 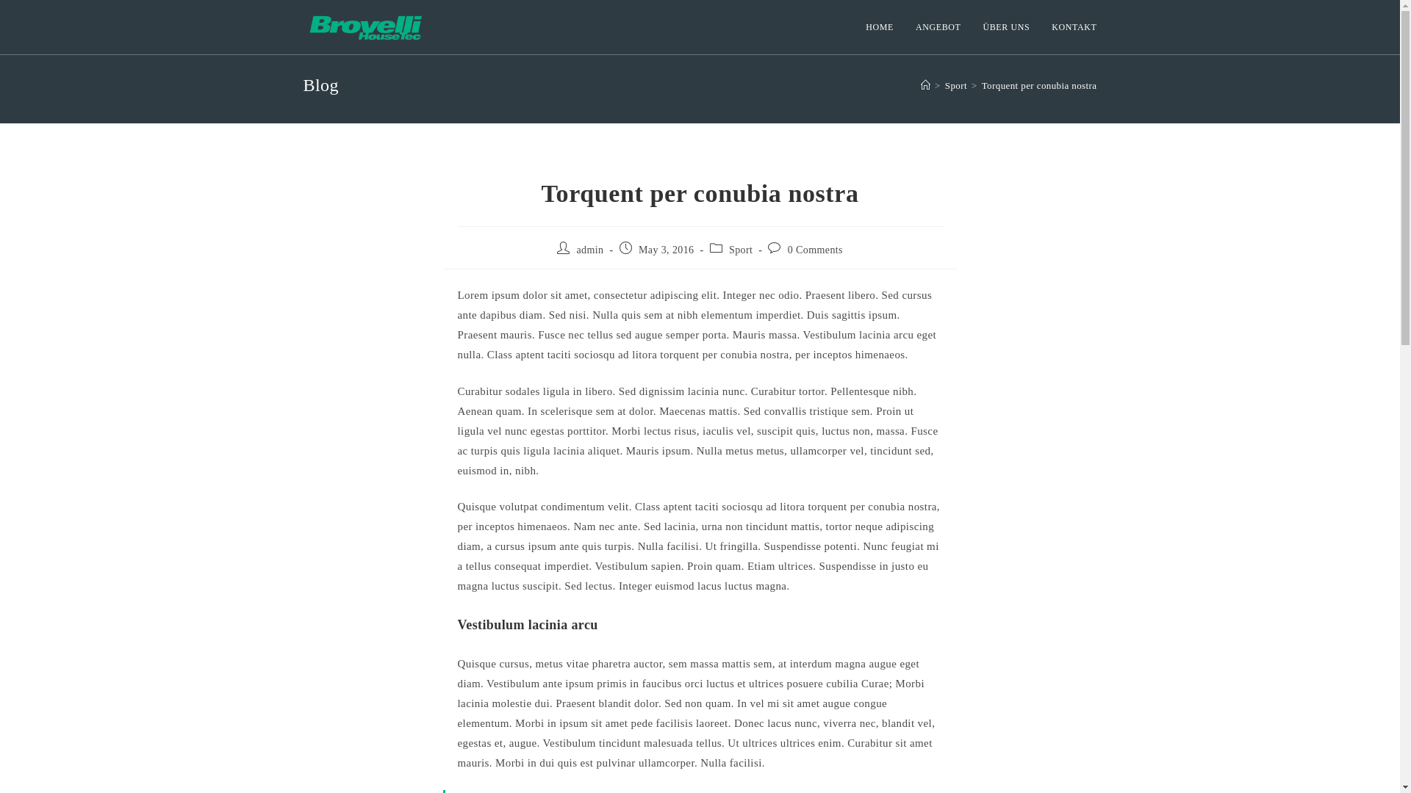 What do you see at coordinates (938, 27) in the screenshot?
I see `ANGEBOT` at bounding box center [938, 27].